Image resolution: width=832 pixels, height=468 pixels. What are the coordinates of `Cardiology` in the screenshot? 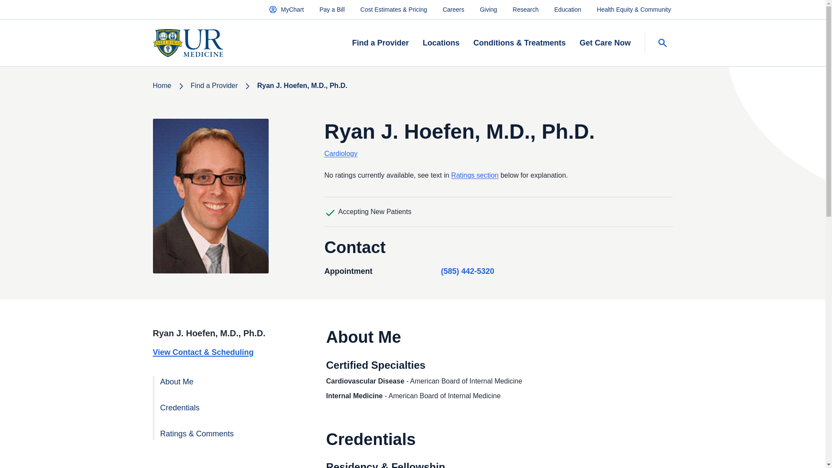 It's located at (341, 153).